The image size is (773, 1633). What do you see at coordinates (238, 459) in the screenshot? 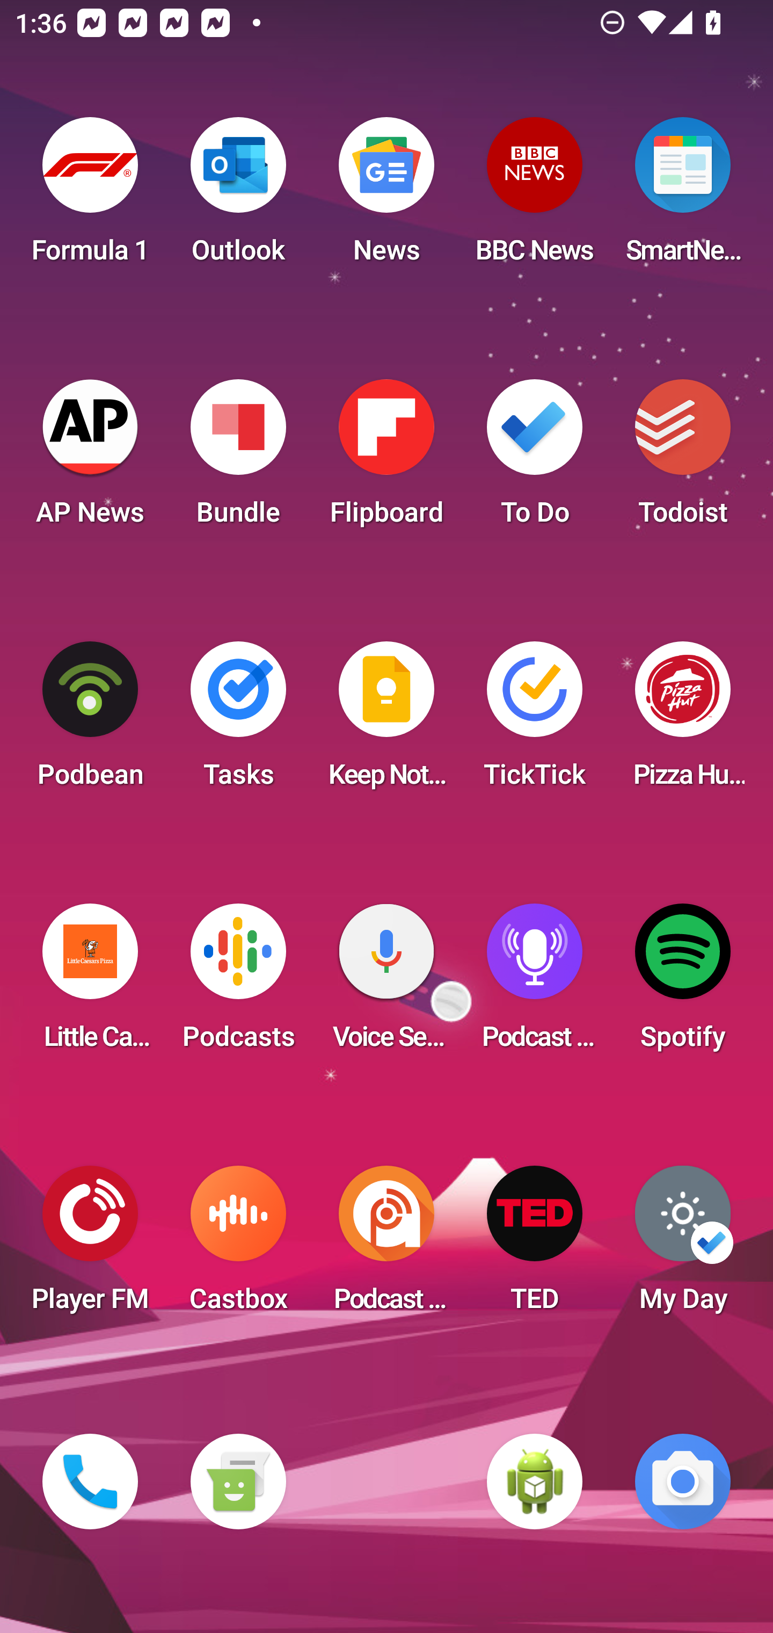
I see `Bundle` at bounding box center [238, 459].